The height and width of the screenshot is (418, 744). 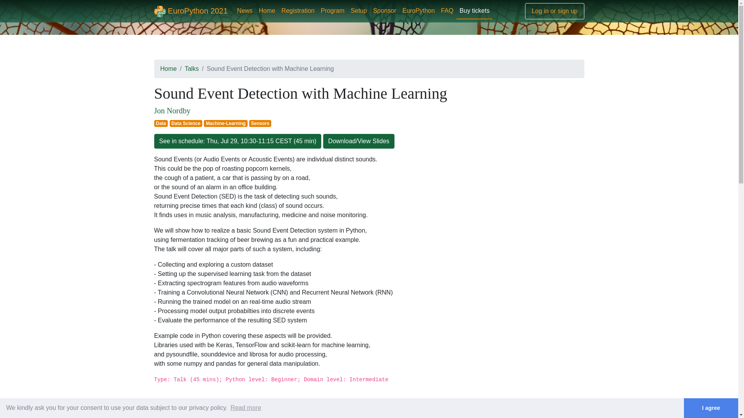 I want to click on EuroPython, so click(x=418, y=10).